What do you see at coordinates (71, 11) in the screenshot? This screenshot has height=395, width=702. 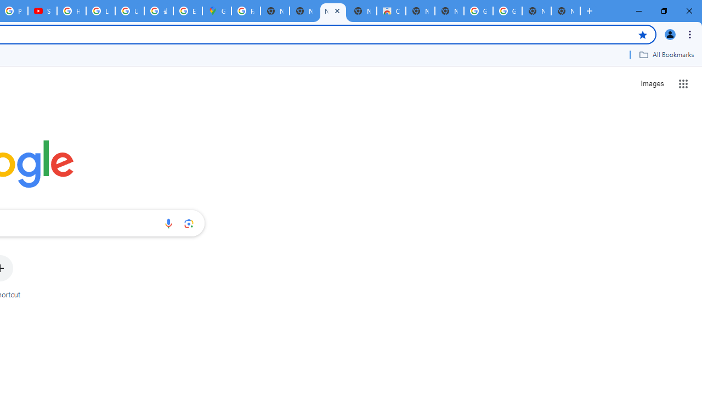 I see `How Chrome protects your passwords - Google Chrome Help` at bounding box center [71, 11].